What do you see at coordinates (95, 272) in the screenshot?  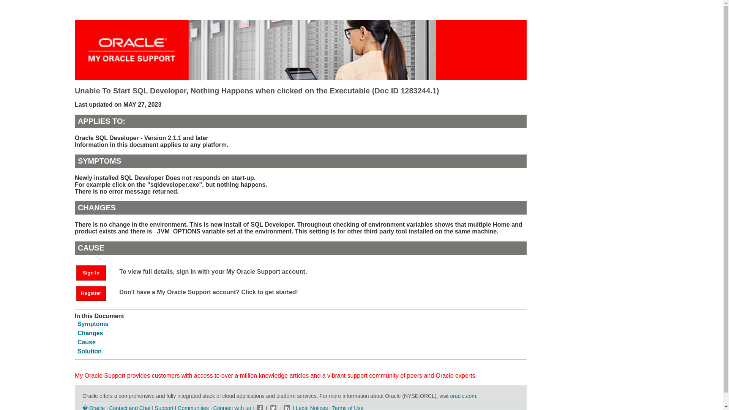 I see `Sign In` at bounding box center [95, 272].